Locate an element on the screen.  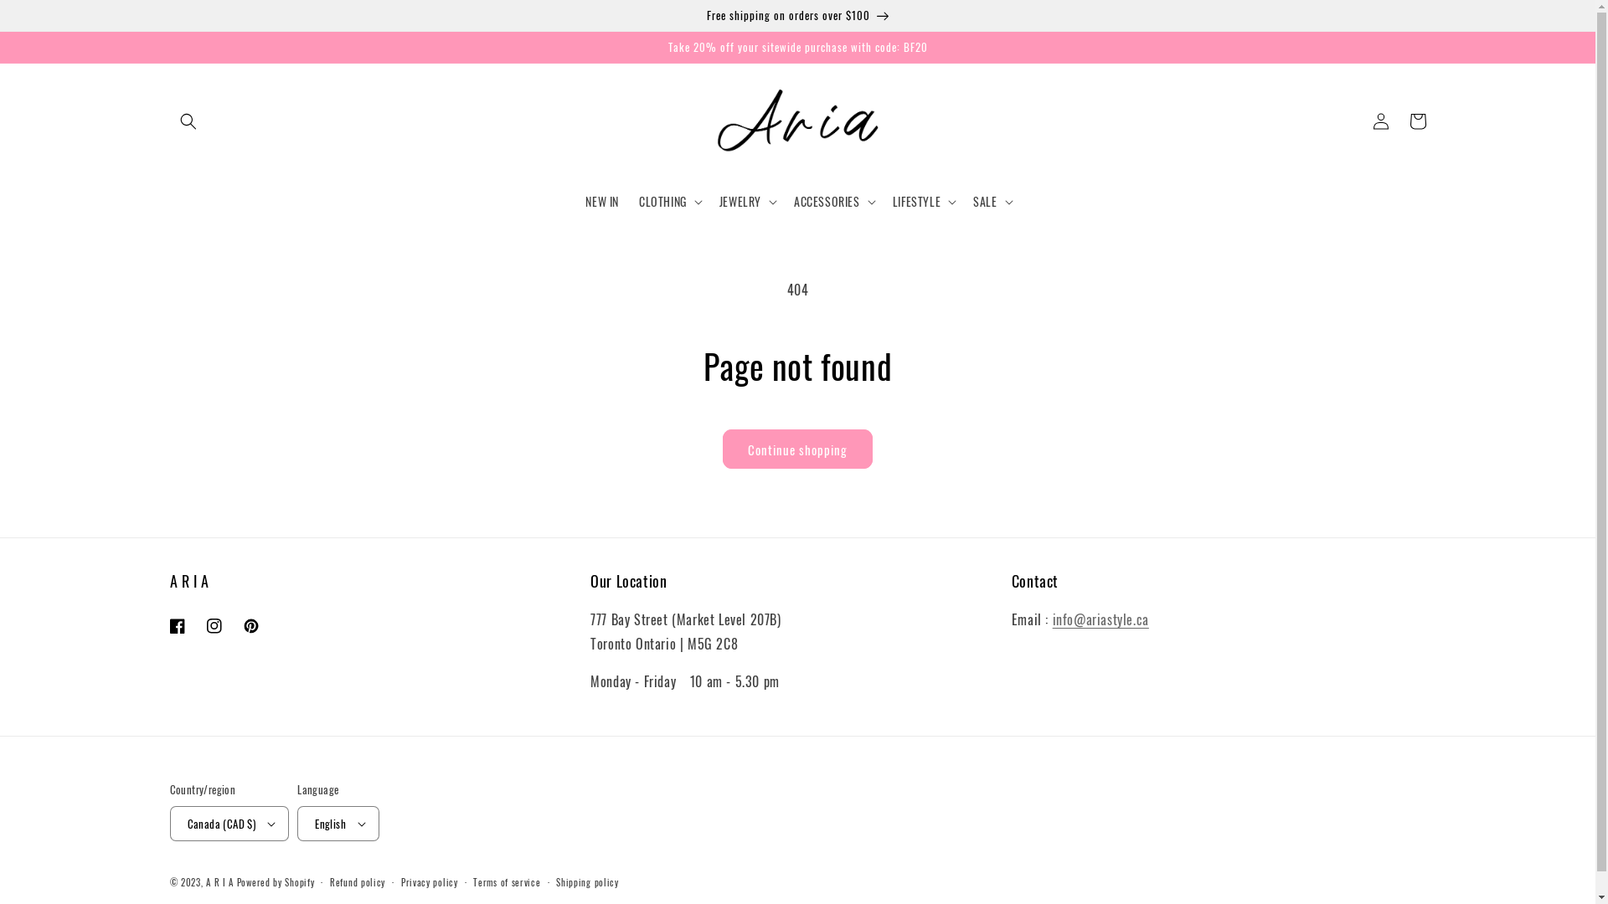
Facebook is located at coordinates (178, 626).